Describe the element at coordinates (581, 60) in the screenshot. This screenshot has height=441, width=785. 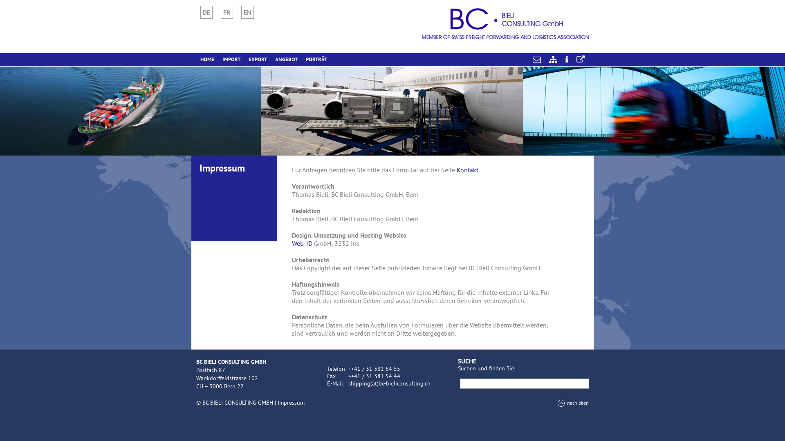
I see `Links` at that location.